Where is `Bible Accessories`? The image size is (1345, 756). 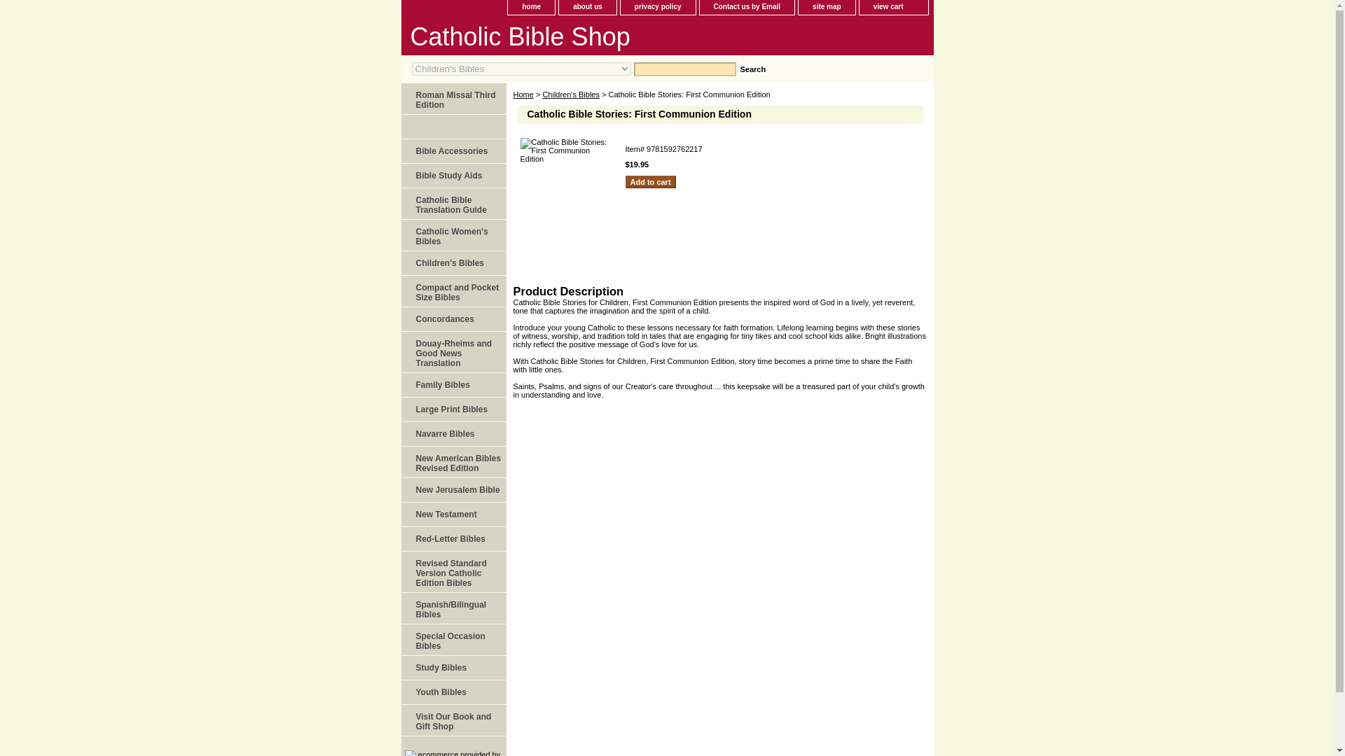
Bible Accessories is located at coordinates (453, 151).